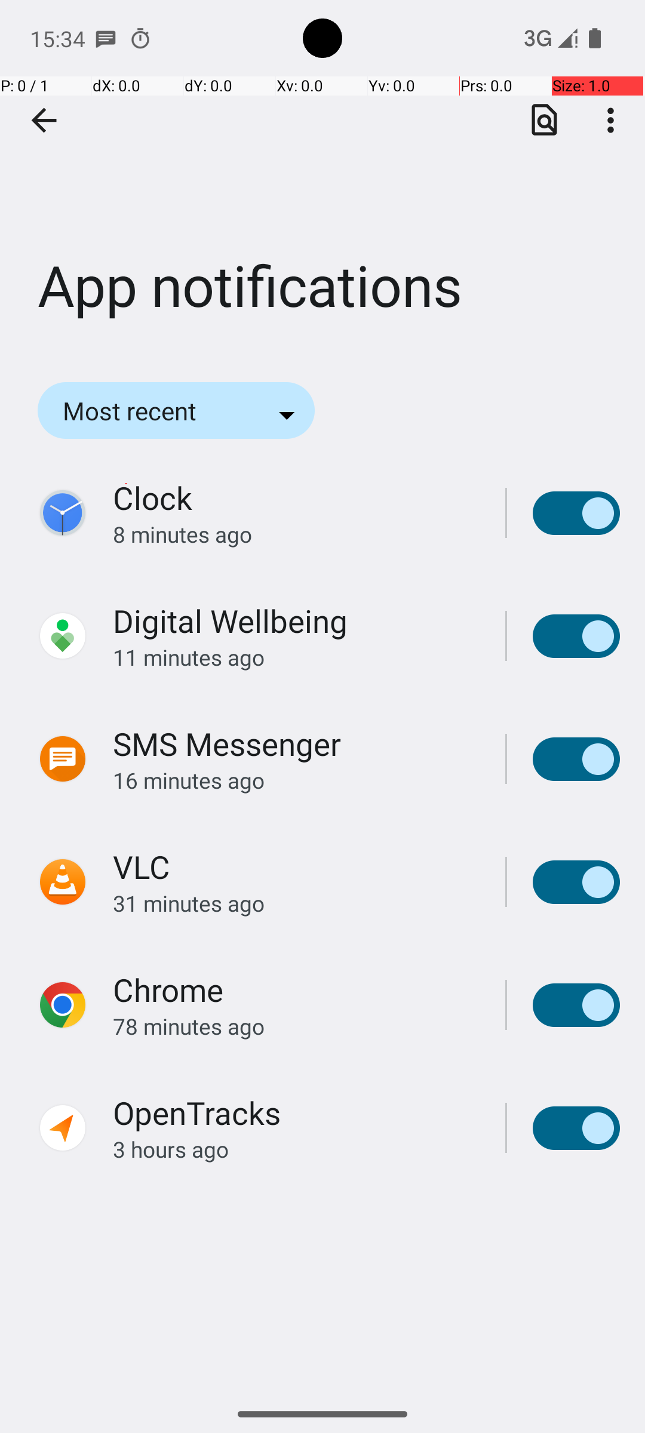 Image resolution: width=645 pixels, height=1433 pixels. What do you see at coordinates (296, 903) in the screenshot?
I see `31 minutes ago` at bounding box center [296, 903].